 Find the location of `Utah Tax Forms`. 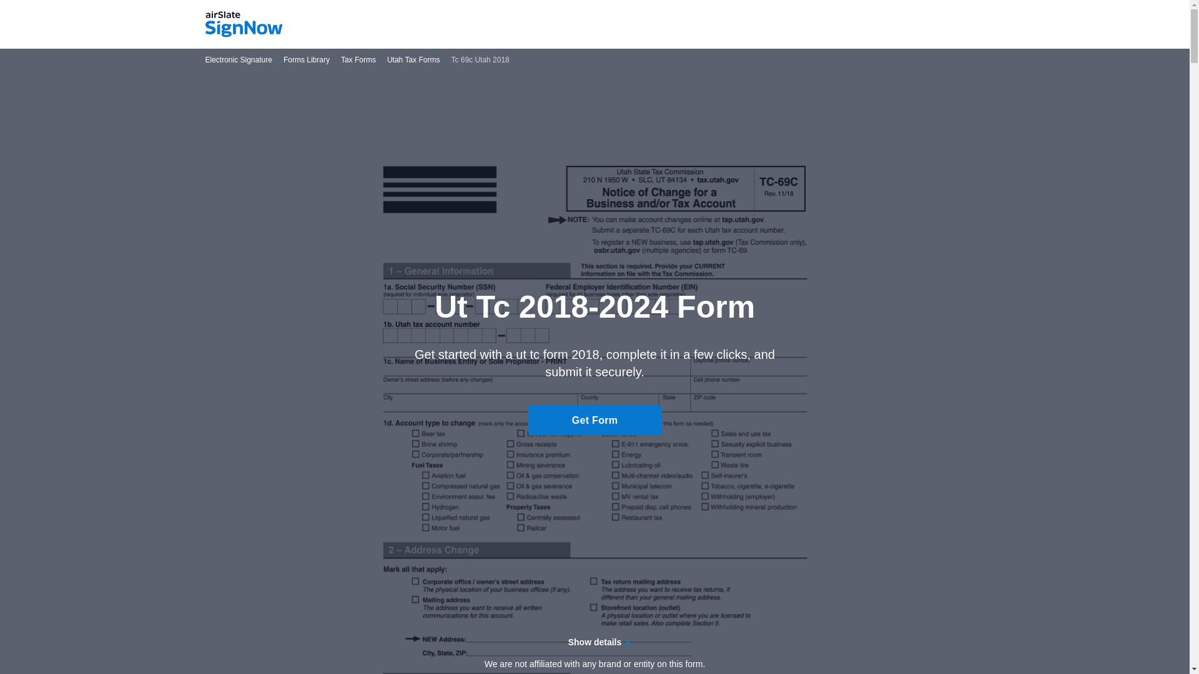

Utah Tax Forms is located at coordinates (413, 60).